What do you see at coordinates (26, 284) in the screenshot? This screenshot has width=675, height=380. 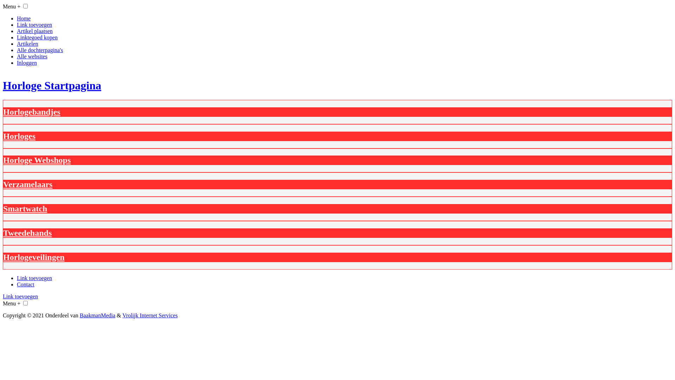 I see `Contact` at bounding box center [26, 284].